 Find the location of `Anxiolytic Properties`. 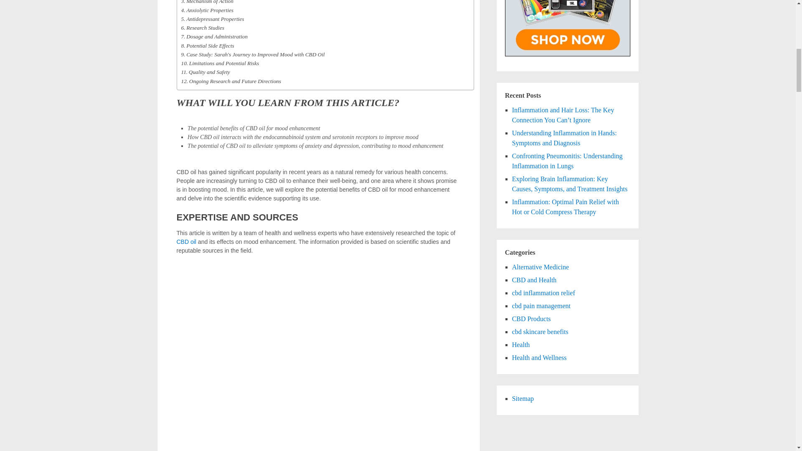

Anxiolytic Properties is located at coordinates (207, 10).